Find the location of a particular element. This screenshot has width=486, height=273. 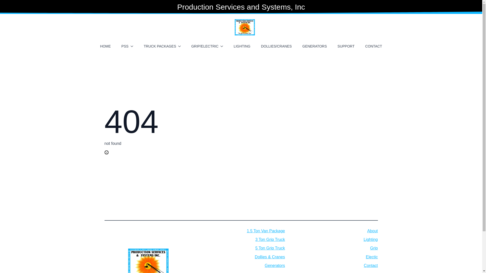

Lighting is located at coordinates (371, 240).